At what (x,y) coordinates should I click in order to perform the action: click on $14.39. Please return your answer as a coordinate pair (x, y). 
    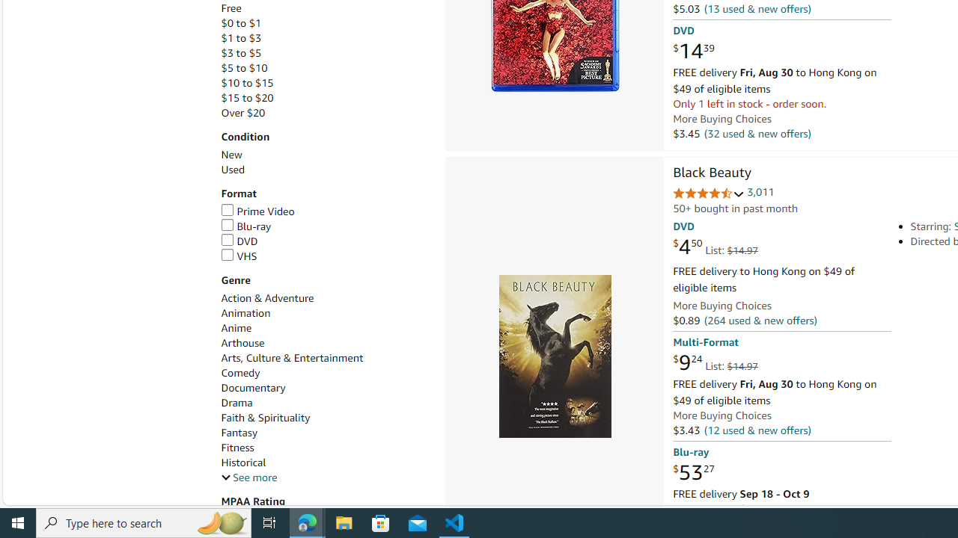
    Looking at the image, I should click on (693, 52).